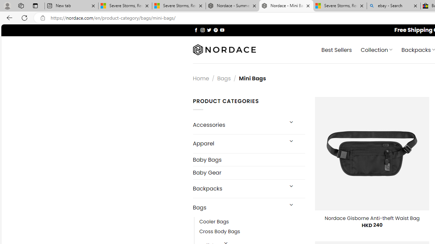  I want to click on Baby Bags, so click(249, 160).